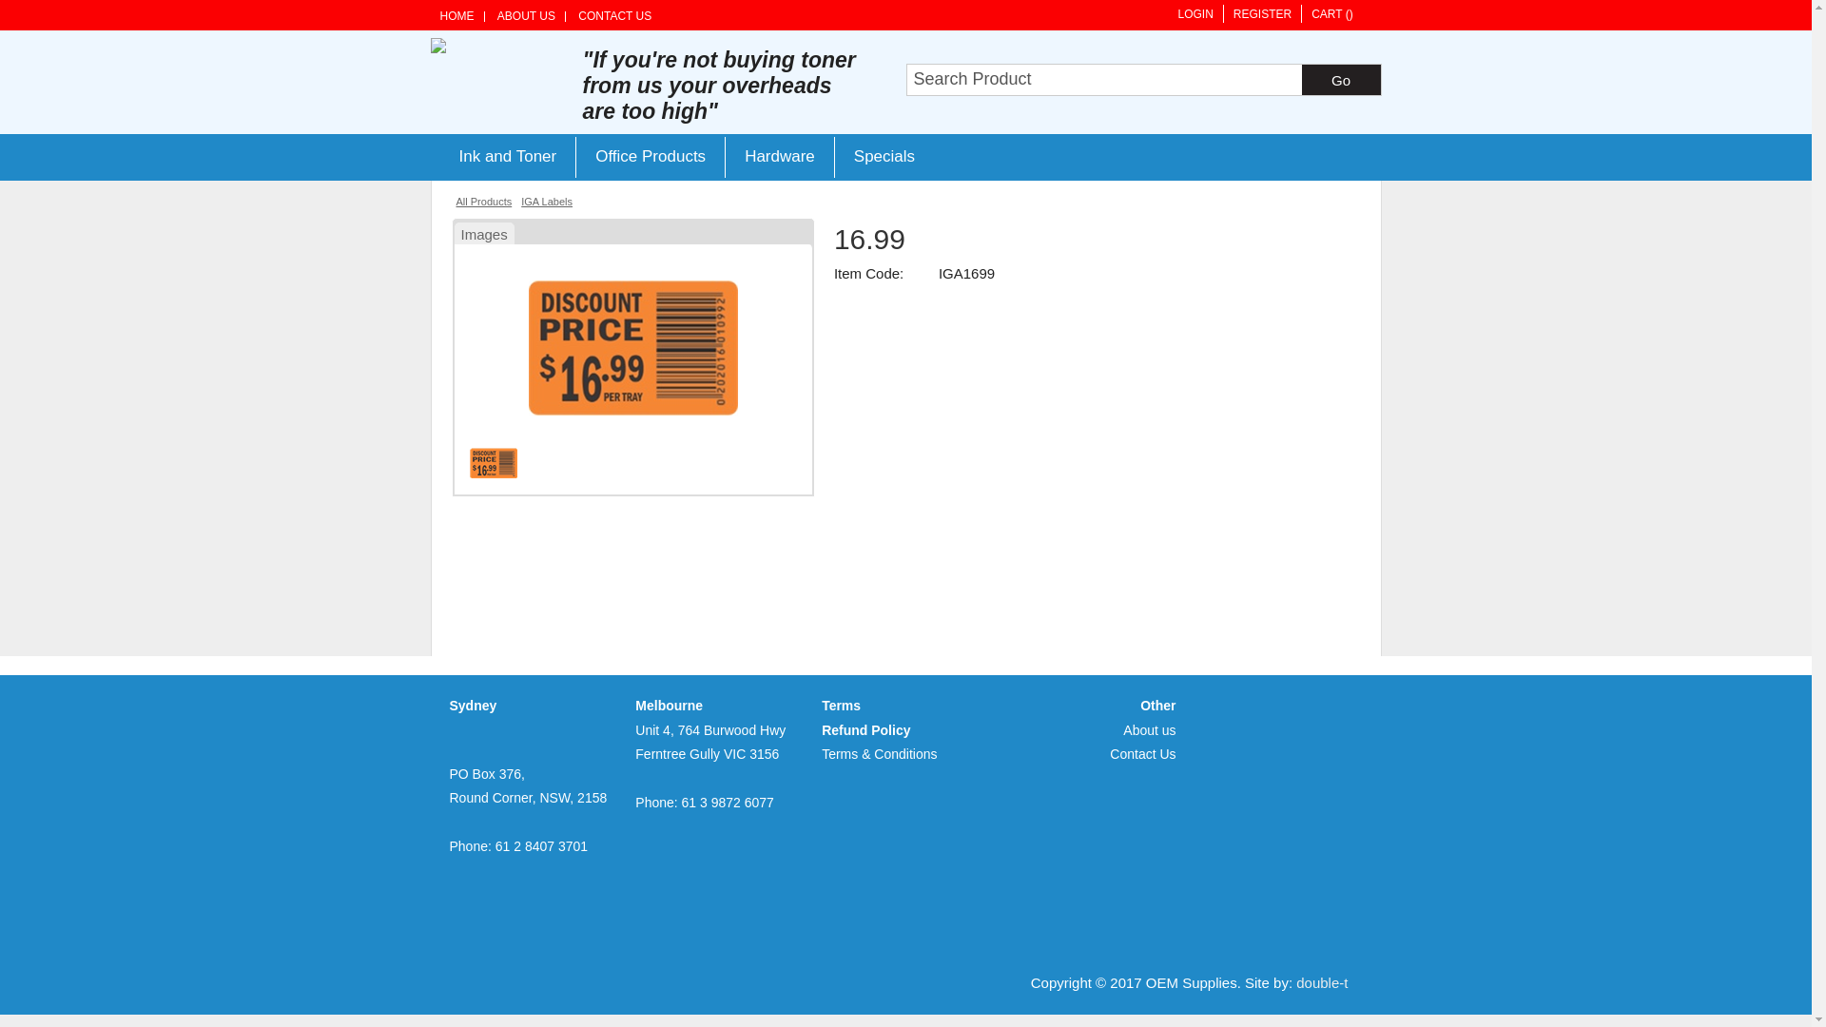 The image size is (1826, 1027). I want to click on Click to Enlarge, so click(633, 347).